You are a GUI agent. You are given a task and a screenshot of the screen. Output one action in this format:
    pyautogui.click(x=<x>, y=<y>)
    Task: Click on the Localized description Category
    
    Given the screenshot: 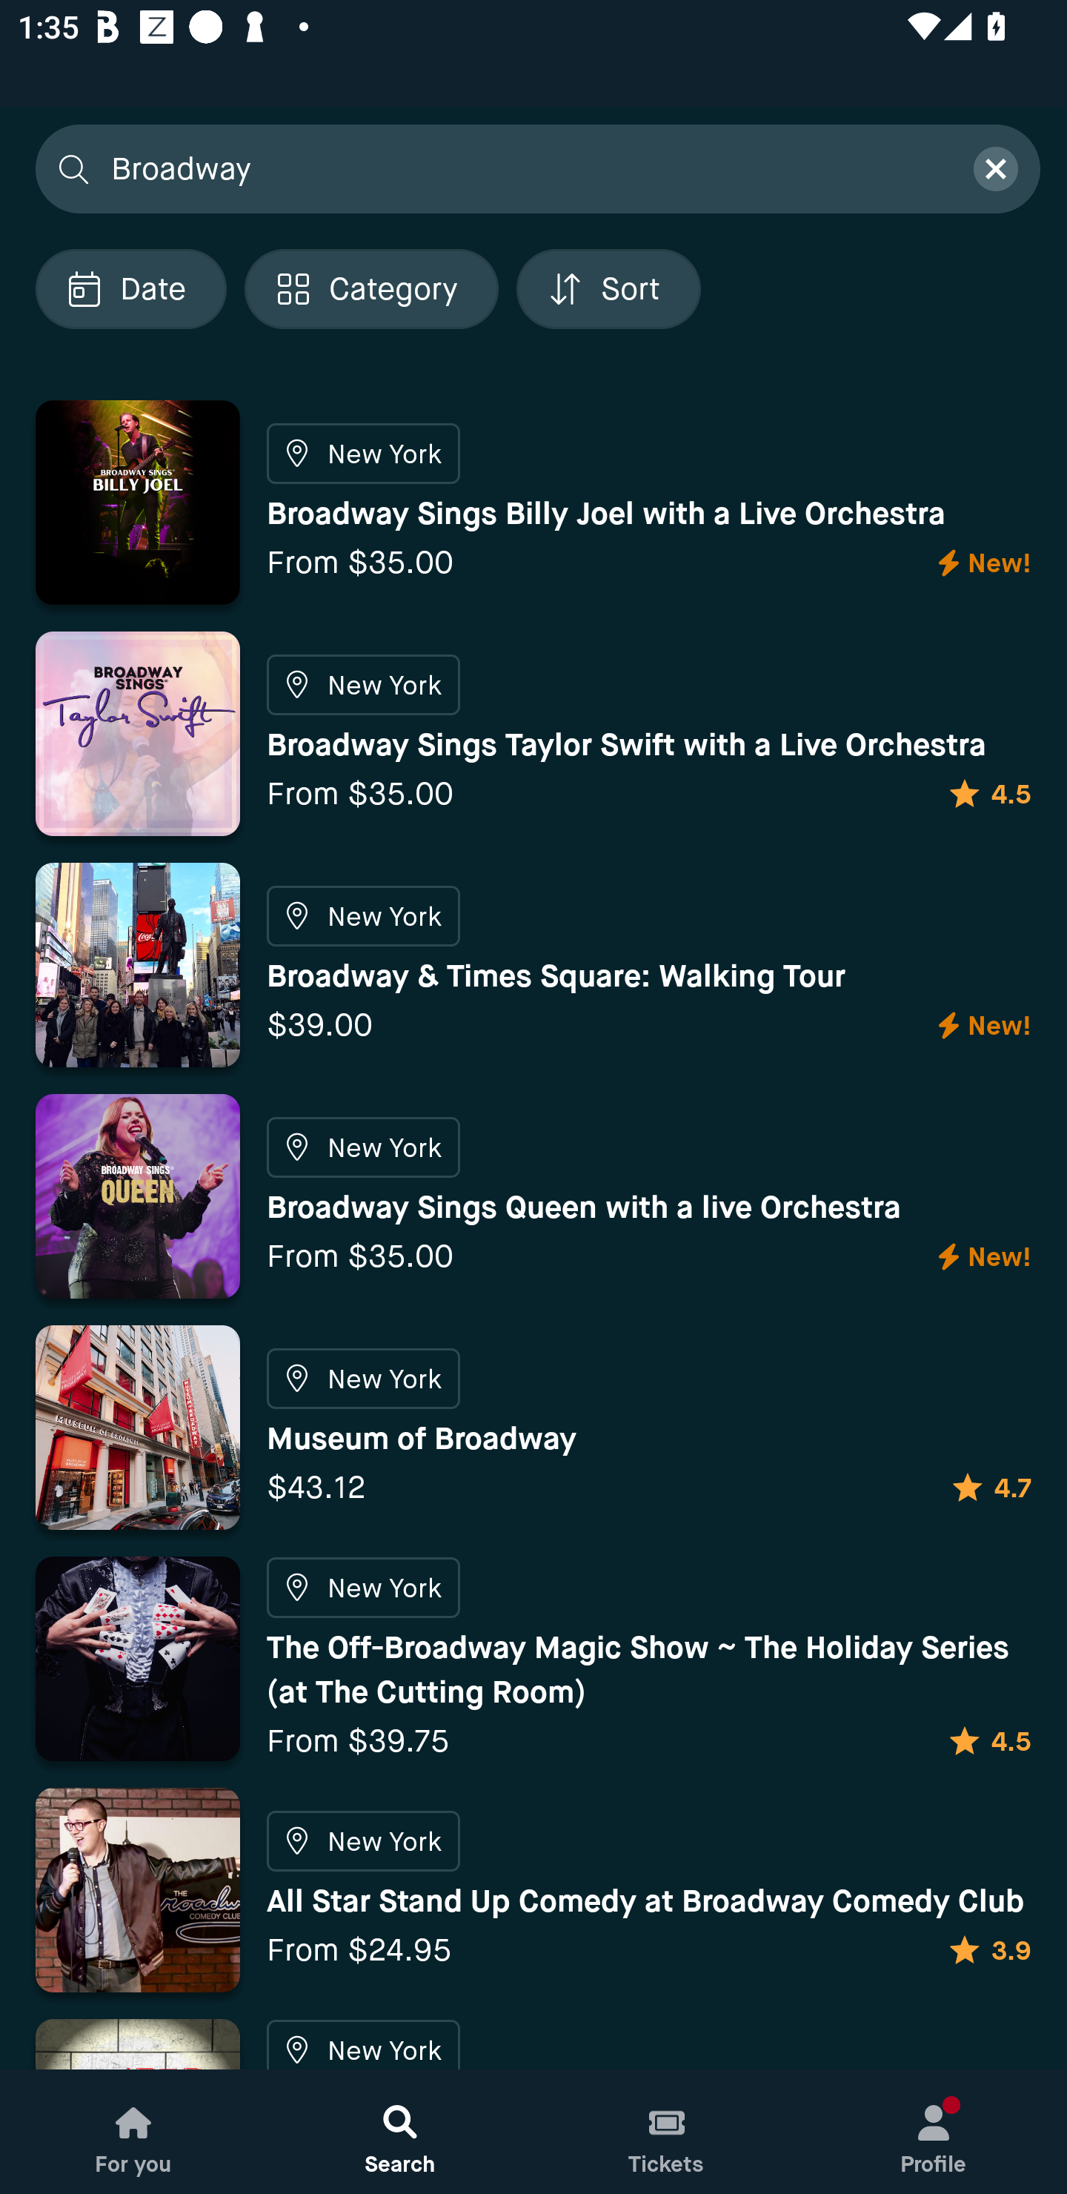 What is the action you would take?
    pyautogui.click(x=370, y=288)
    